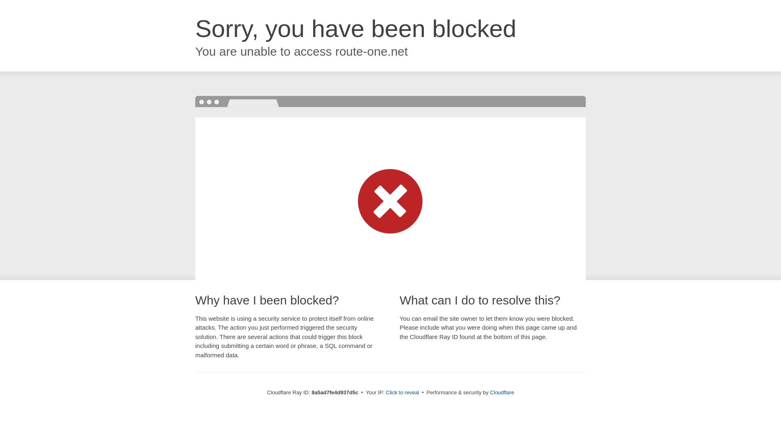  What do you see at coordinates (403, 393) in the screenshot?
I see `Click to reveal` at bounding box center [403, 393].